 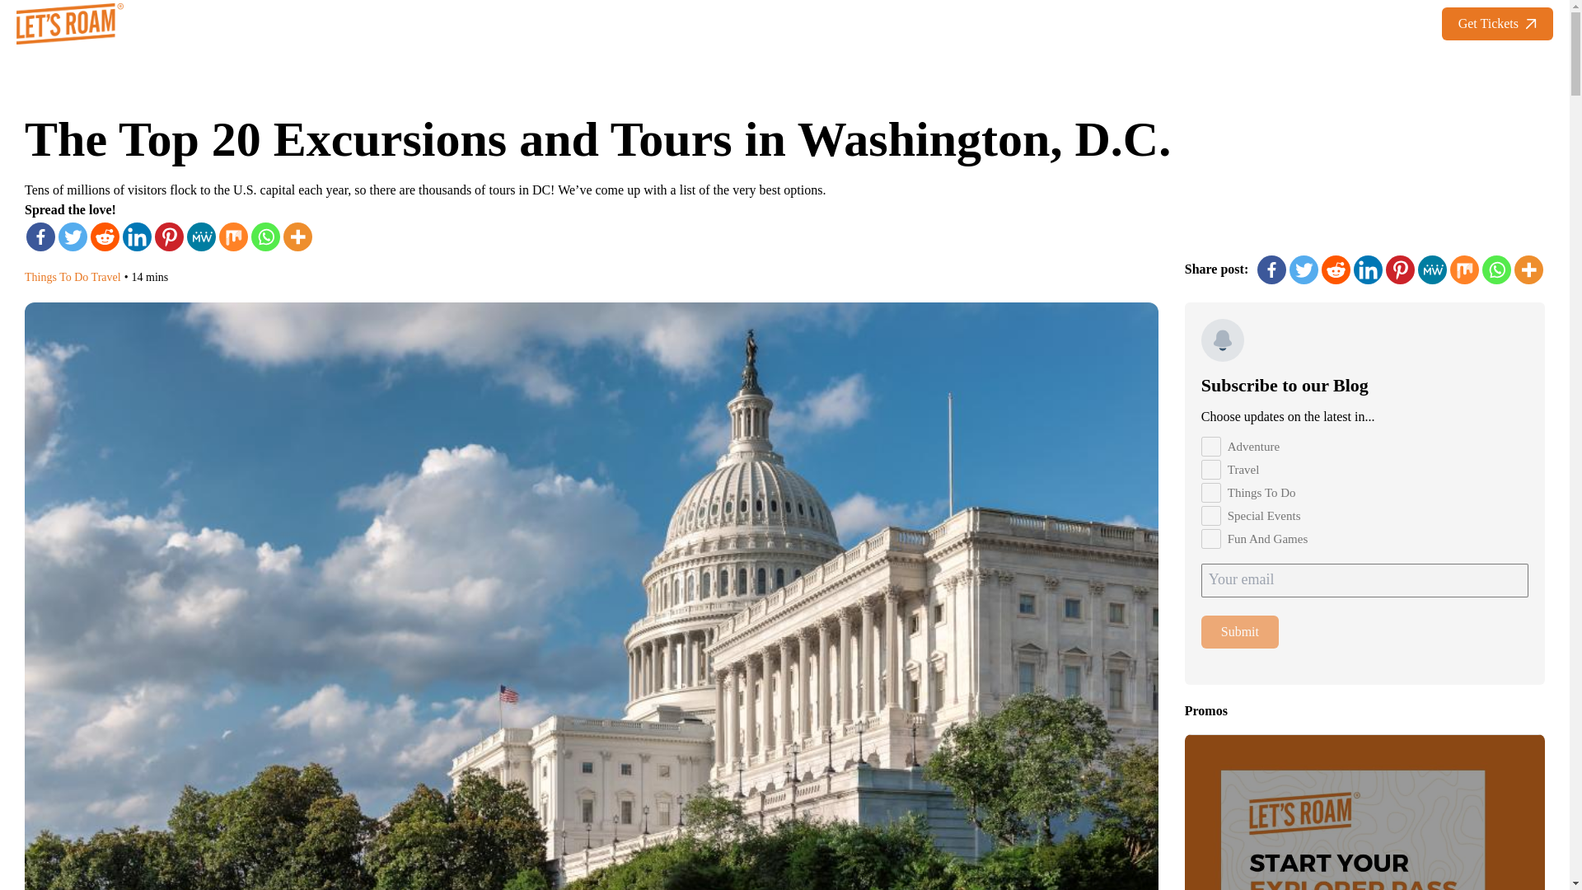 What do you see at coordinates (73, 237) in the screenshot?
I see `Twitter` at bounding box center [73, 237].